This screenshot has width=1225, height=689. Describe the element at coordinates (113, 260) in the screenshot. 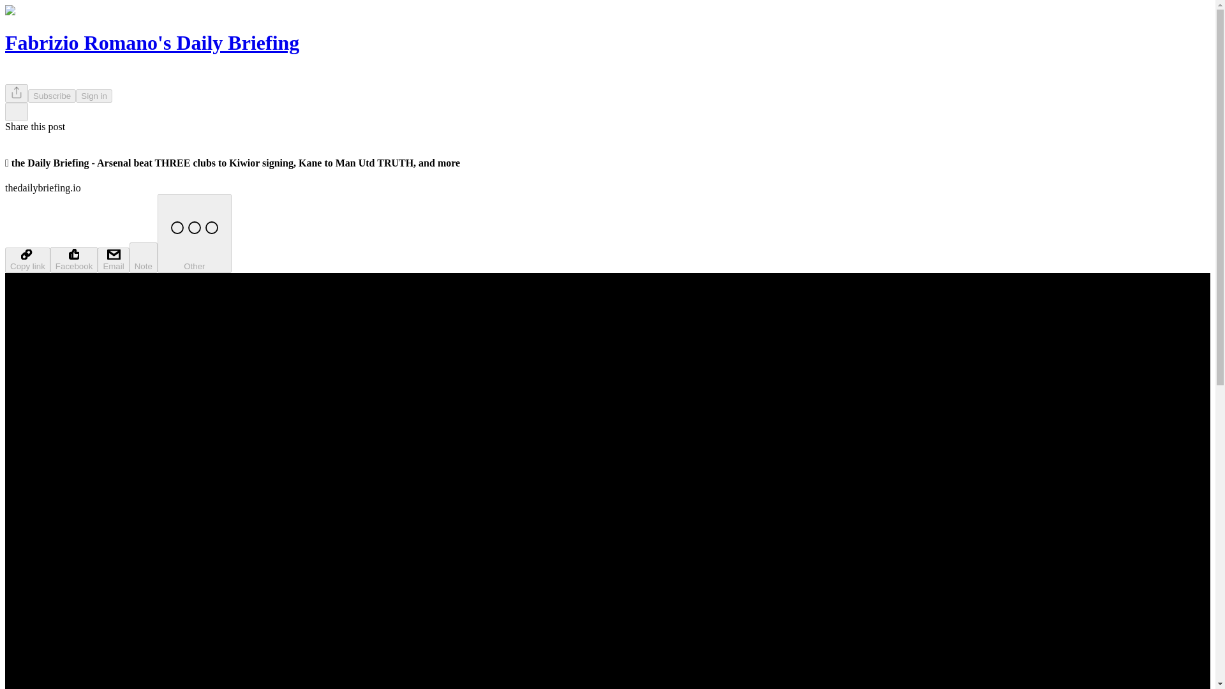

I see `Email` at that location.